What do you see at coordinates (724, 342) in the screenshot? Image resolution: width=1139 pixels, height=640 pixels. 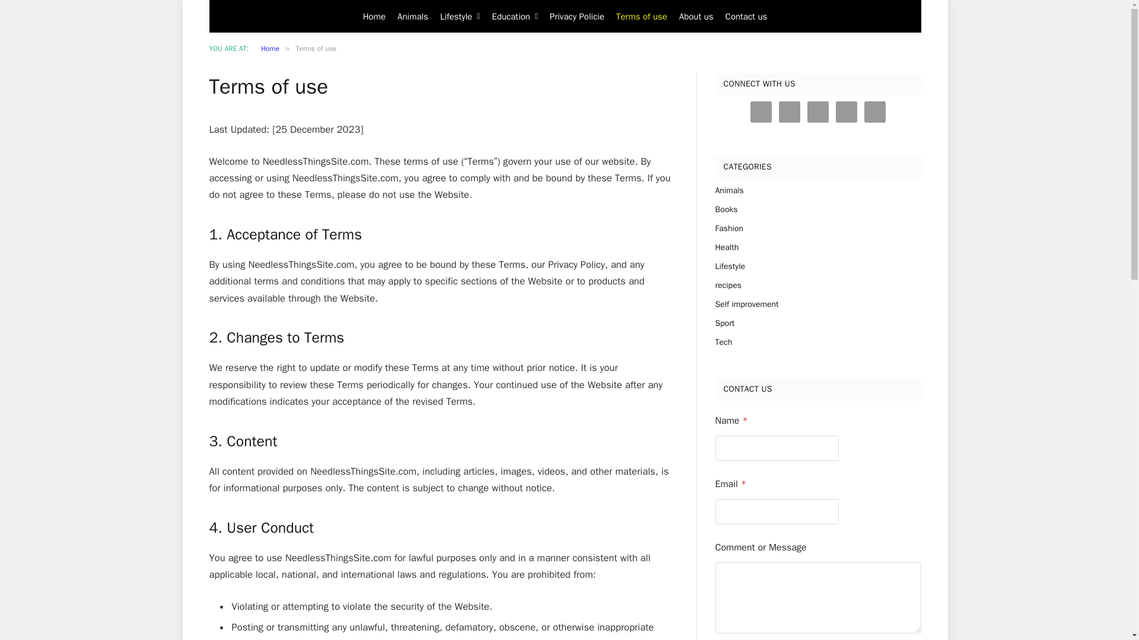 I see `Tech` at bounding box center [724, 342].